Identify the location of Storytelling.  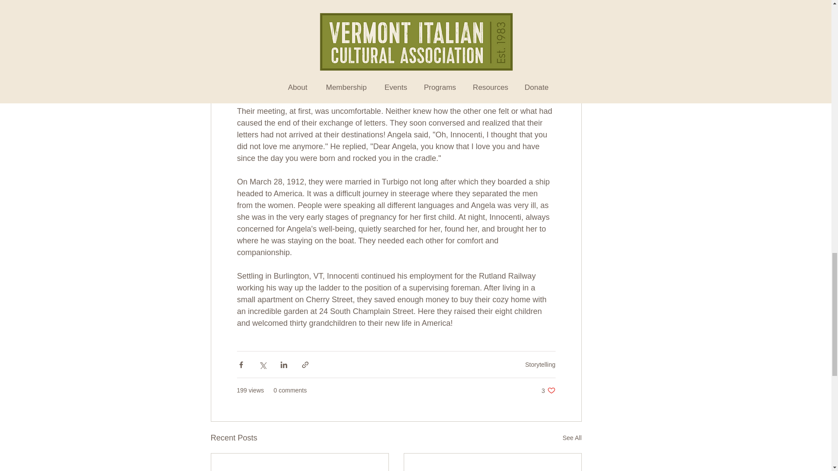
(540, 365).